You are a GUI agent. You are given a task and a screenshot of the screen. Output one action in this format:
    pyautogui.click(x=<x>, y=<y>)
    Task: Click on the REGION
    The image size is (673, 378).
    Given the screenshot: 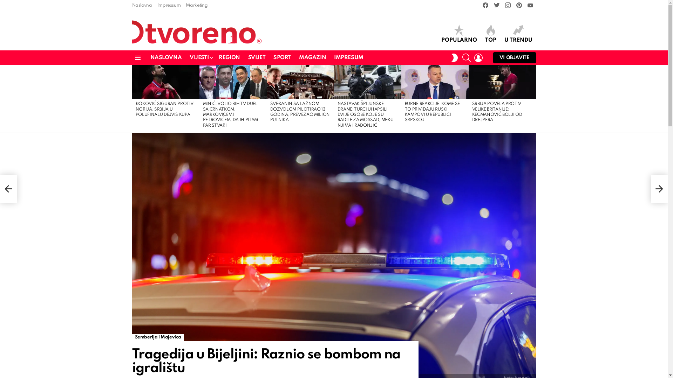 What is the action you would take?
    pyautogui.click(x=229, y=58)
    